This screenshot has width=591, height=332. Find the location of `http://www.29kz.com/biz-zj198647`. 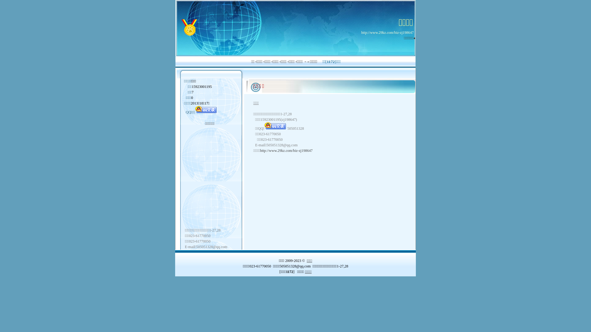

http://www.29kz.com/biz-zj198647 is located at coordinates (387, 33).